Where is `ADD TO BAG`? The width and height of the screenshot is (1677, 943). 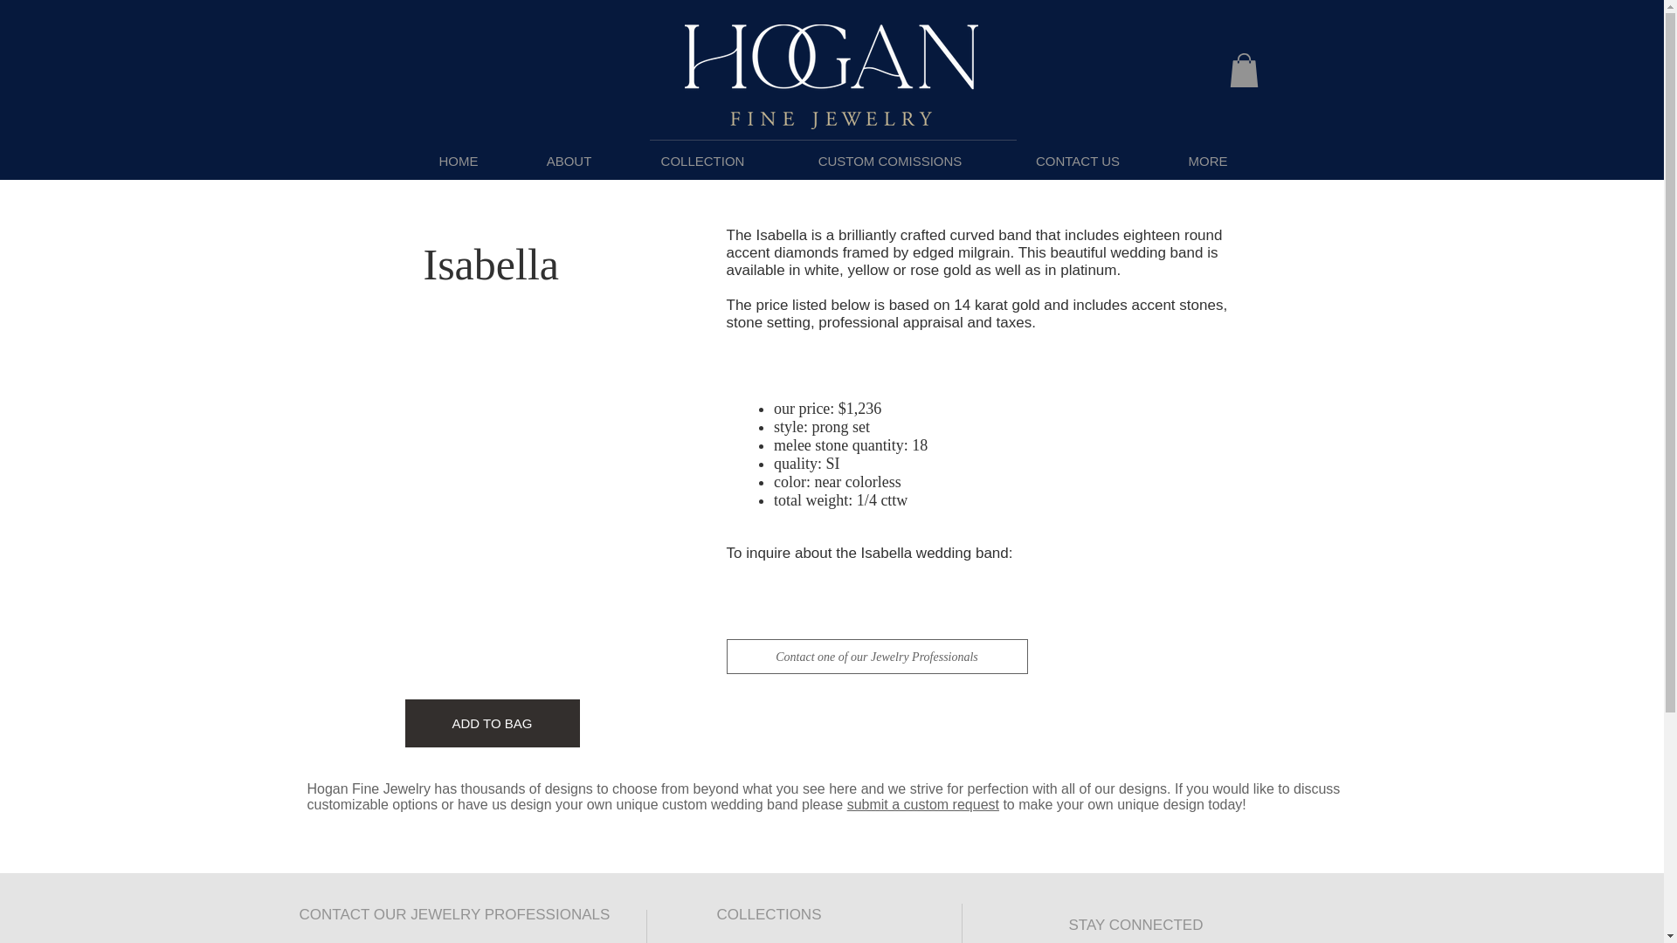
ADD TO BAG is located at coordinates (493, 723).